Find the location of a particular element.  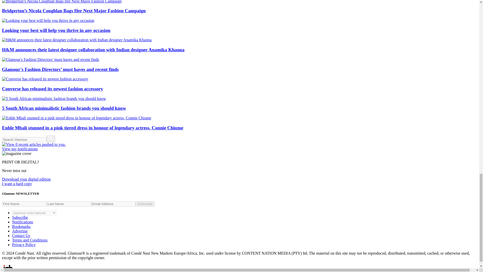

View my notifications is located at coordinates (239, 147).